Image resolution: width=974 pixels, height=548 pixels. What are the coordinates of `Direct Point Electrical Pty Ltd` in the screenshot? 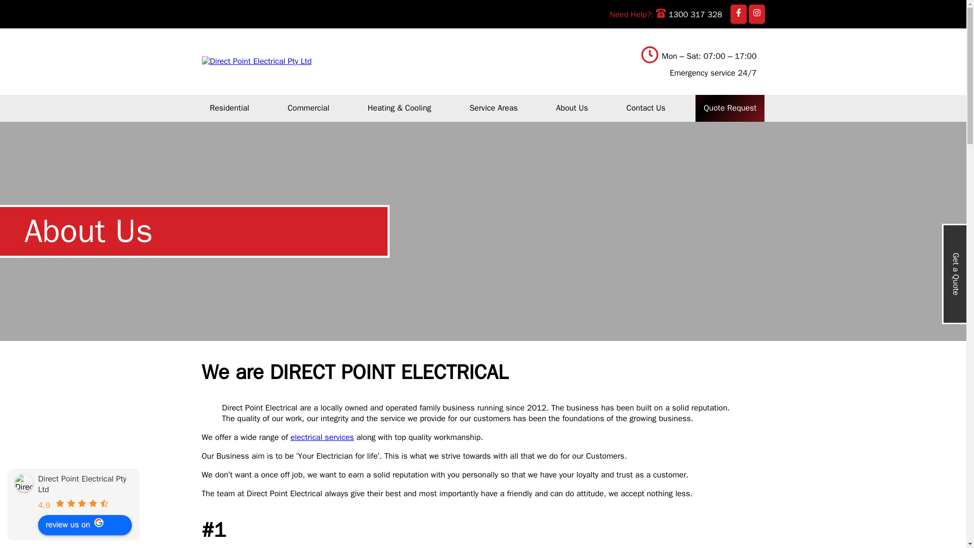 It's located at (24, 483).